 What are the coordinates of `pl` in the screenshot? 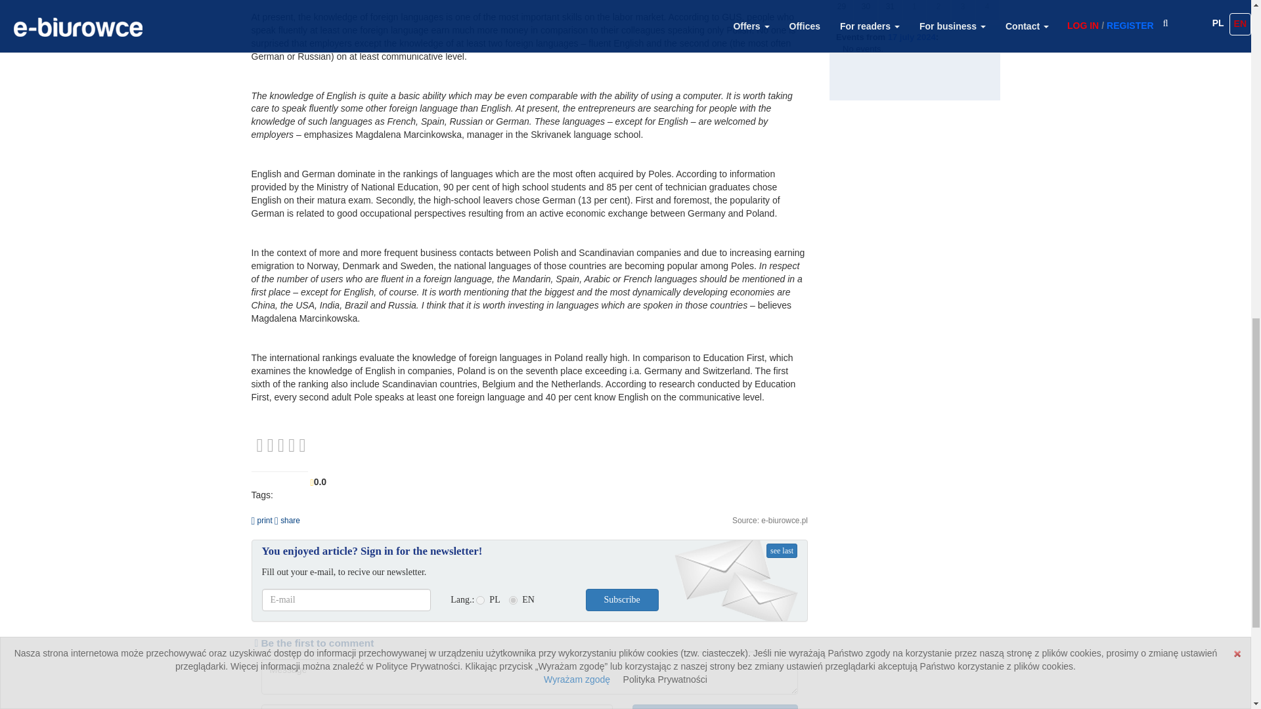 It's located at (480, 600).